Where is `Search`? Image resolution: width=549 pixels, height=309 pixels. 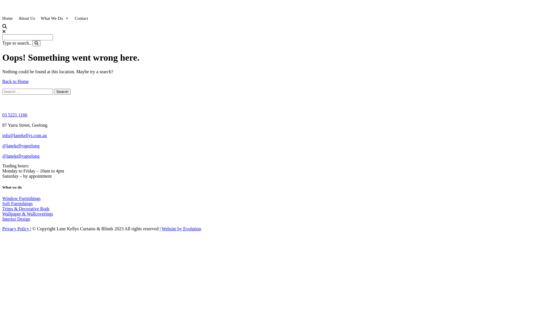 Search is located at coordinates (62, 92).